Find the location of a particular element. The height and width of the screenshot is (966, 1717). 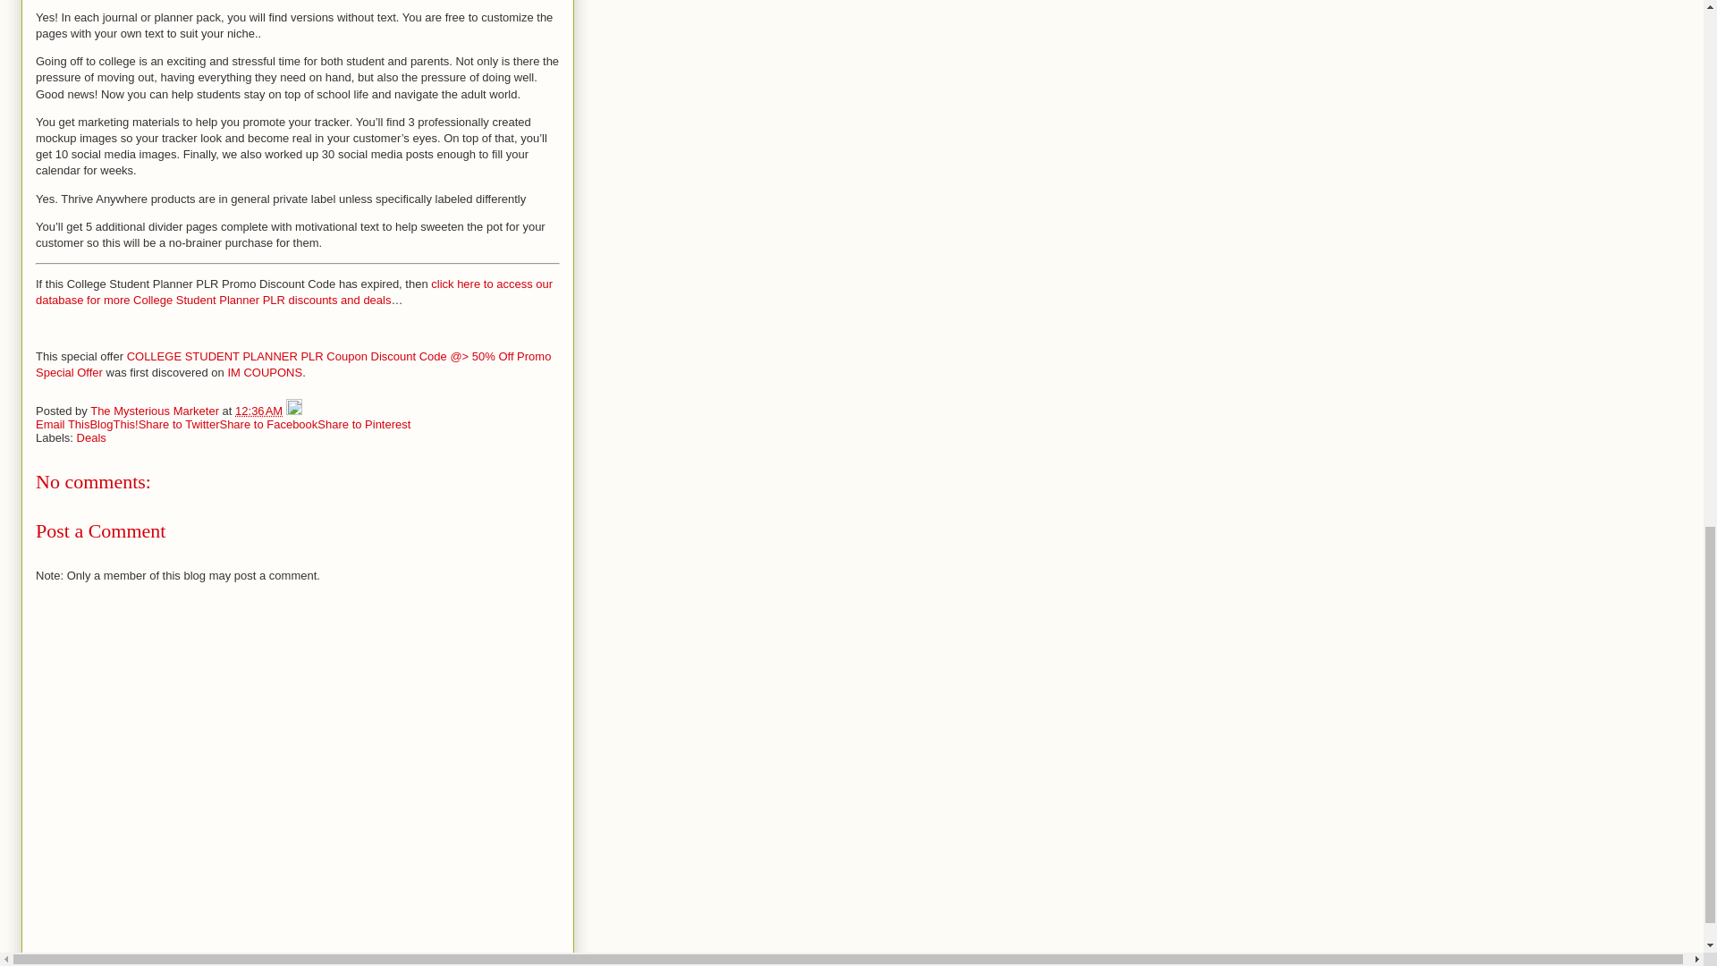

Edit Post is located at coordinates (293, 410).